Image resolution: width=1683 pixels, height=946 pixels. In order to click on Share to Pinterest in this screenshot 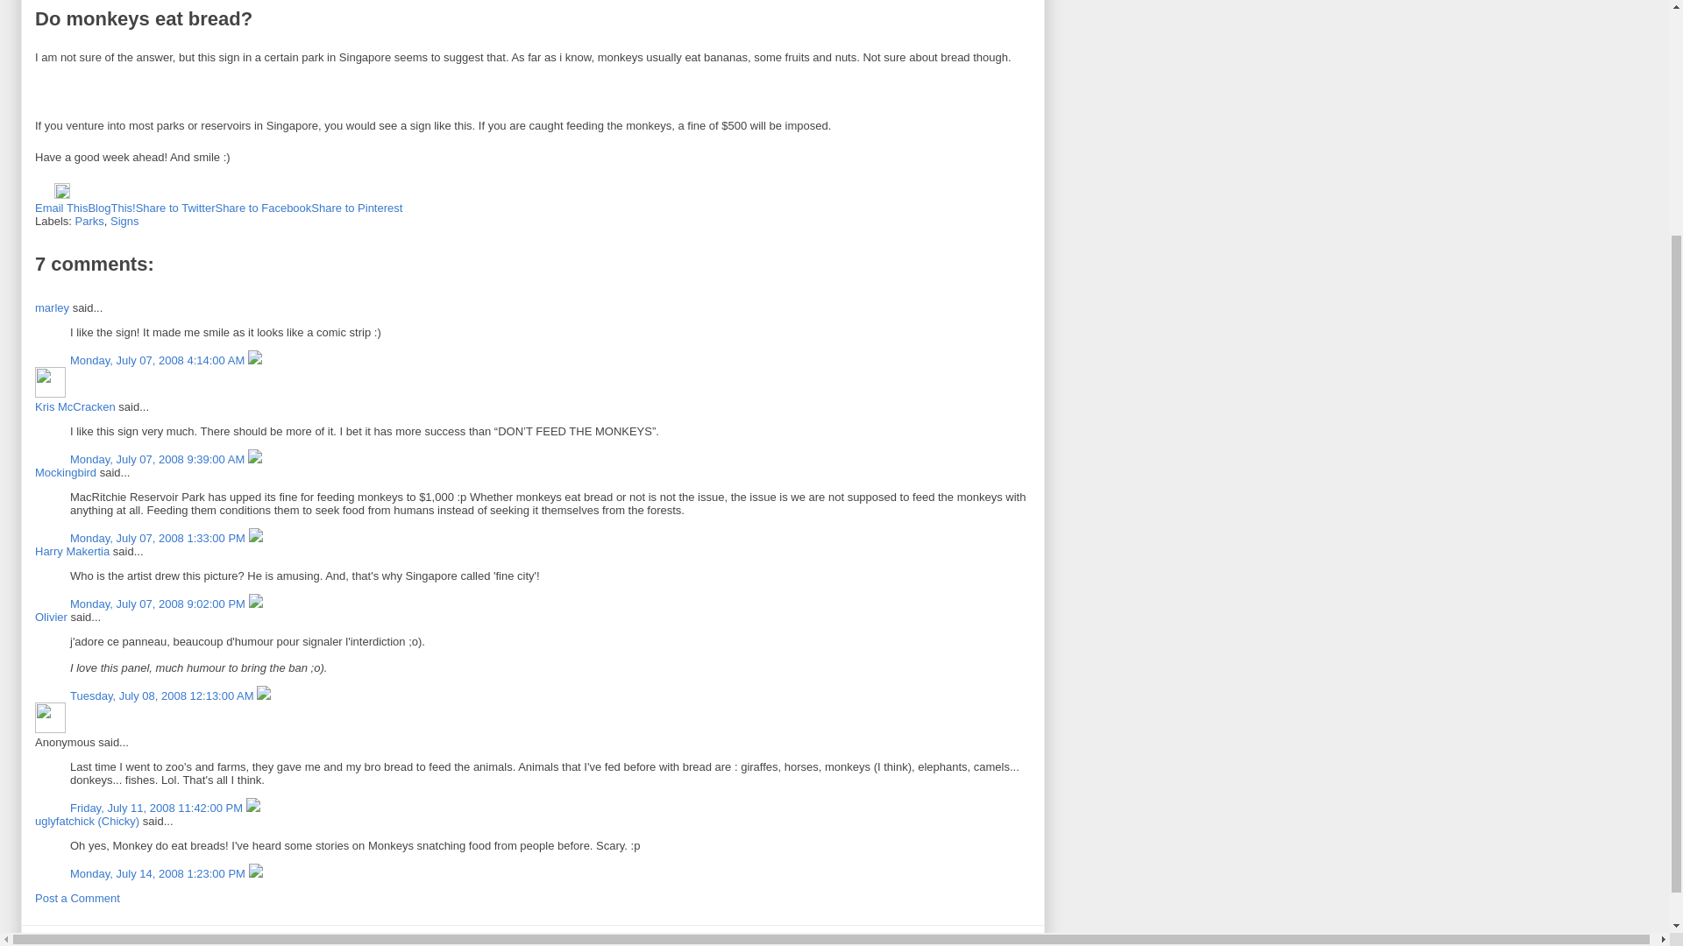, I will do `click(356, 208)`.